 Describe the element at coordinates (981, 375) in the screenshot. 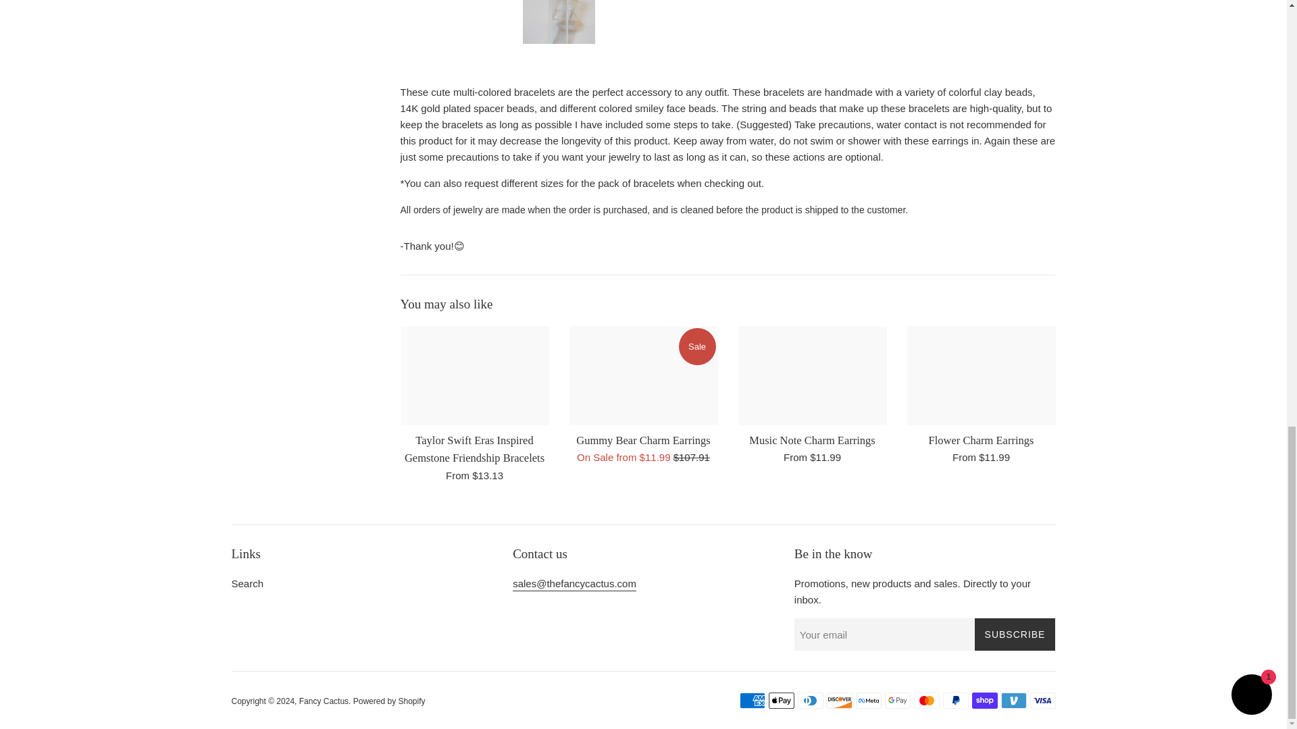

I see `Flower Charm Earrings` at that location.